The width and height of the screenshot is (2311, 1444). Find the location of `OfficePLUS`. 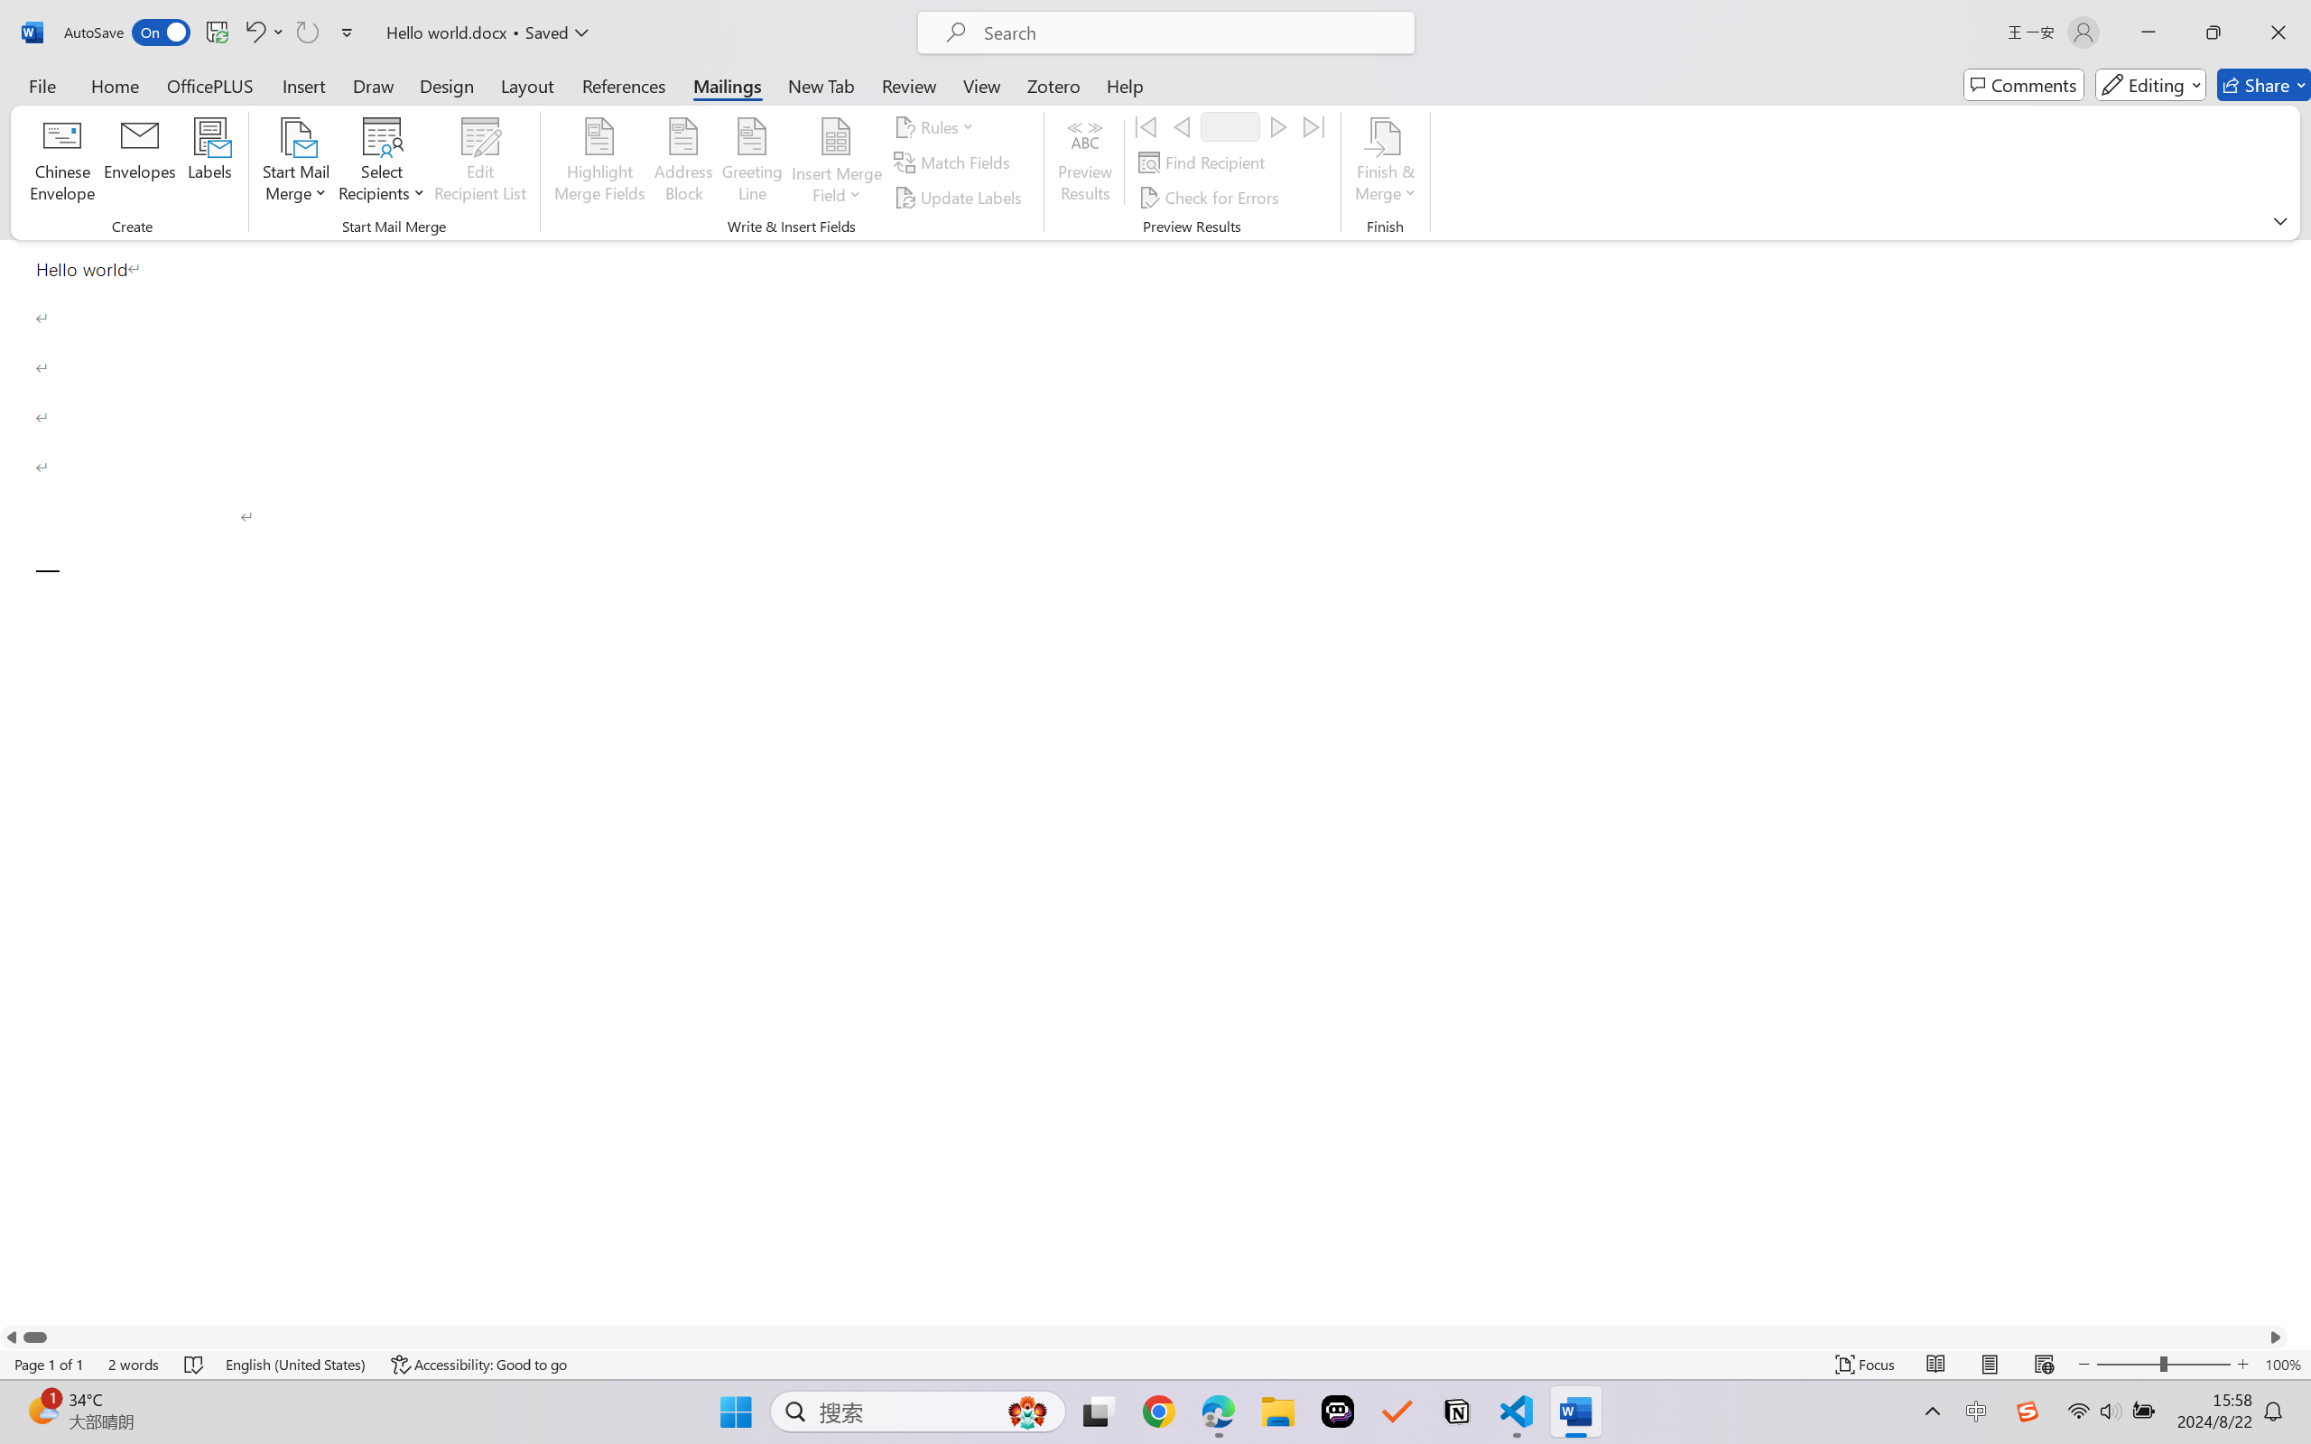

OfficePLUS is located at coordinates (209, 85).